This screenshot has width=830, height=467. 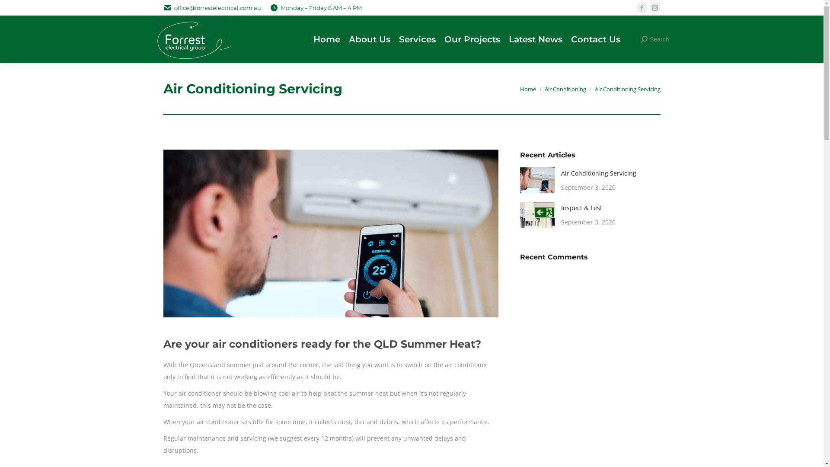 I want to click on Post Comment, so click(x=32, y=10).